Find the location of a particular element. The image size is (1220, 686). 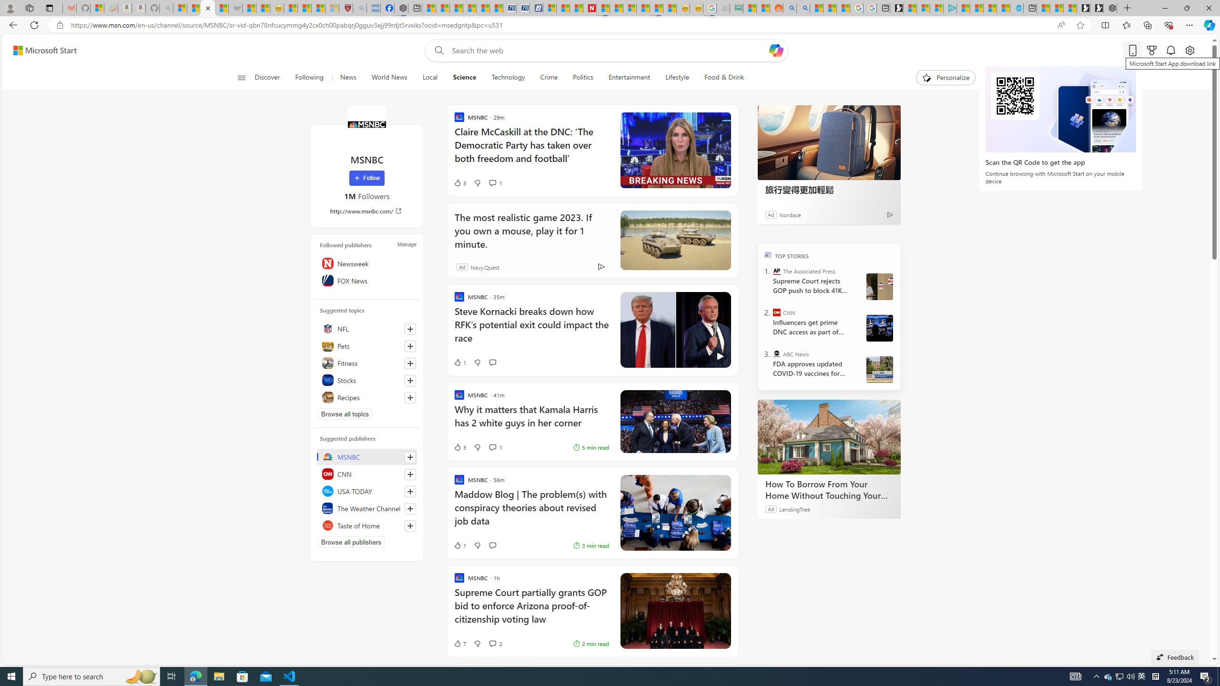

Personalize is located at coordinates (945, 78).